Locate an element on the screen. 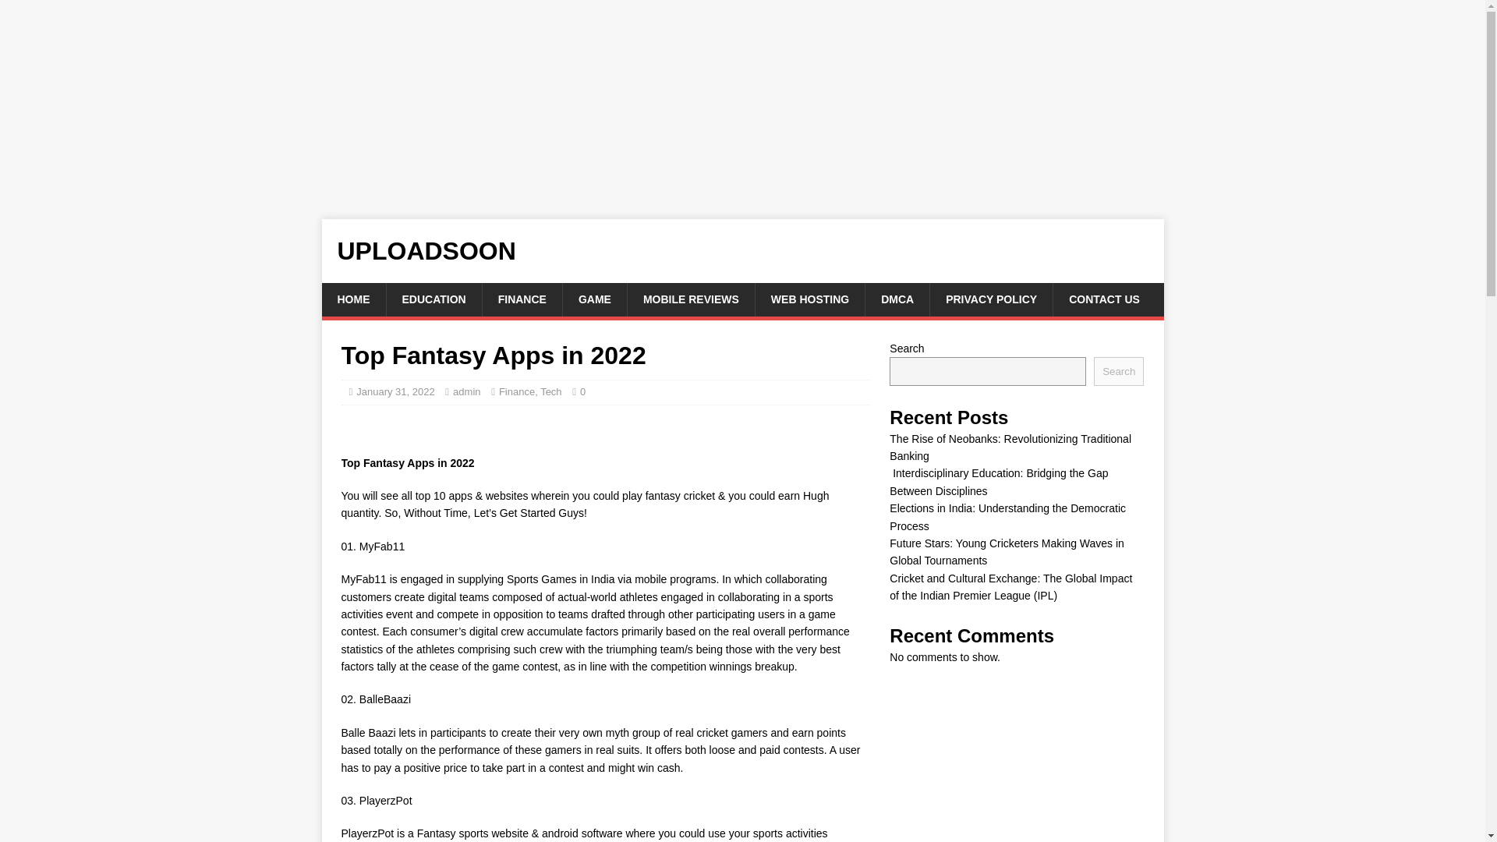 This screenshot has height=842, width=1497. PRIVACY POLICY is located at coordinates (990, 299).